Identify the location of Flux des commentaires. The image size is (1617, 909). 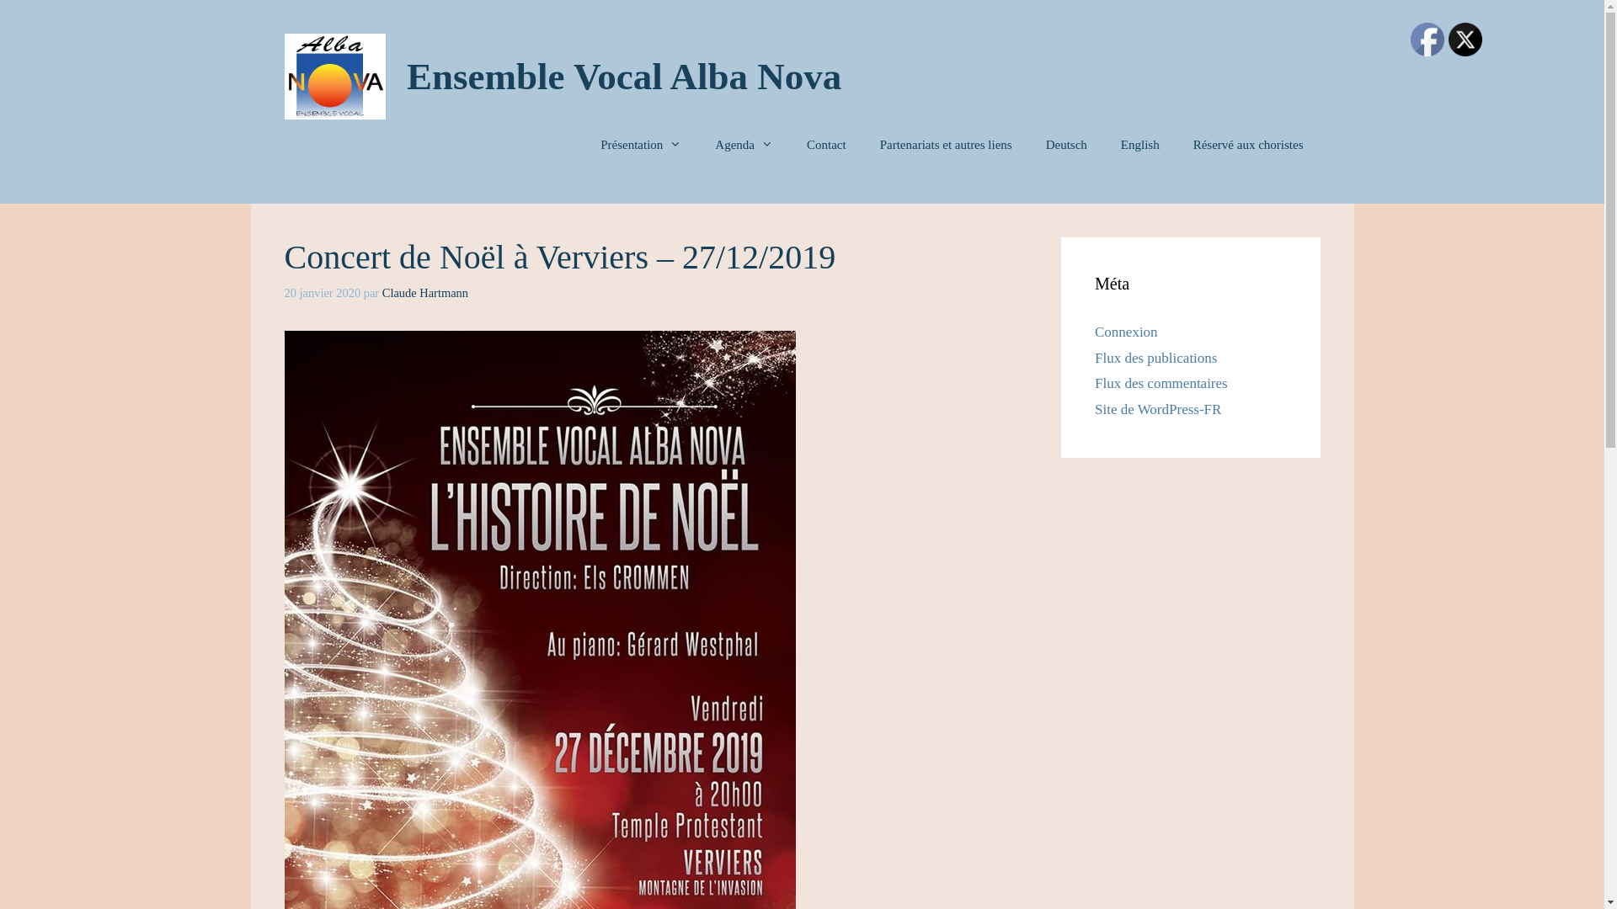
(1161, 384).